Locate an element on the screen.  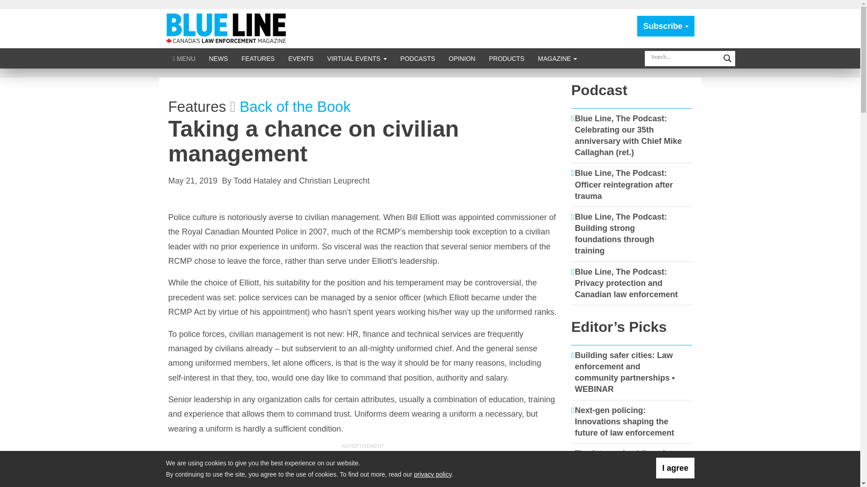
FEATURES is located at coordinates (258, 58).